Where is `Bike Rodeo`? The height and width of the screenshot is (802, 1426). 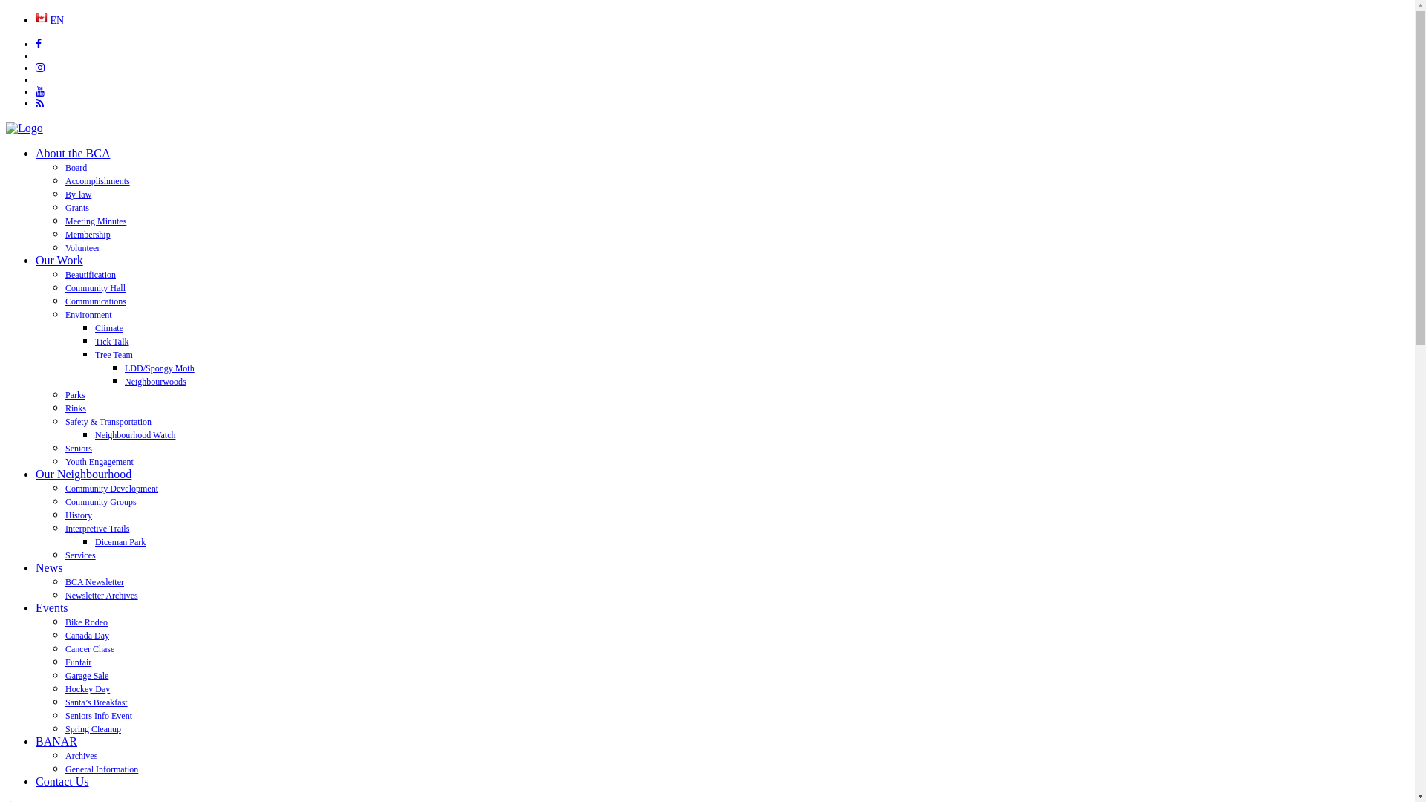
Bike Rodeo is located at coordinates (86, 622).